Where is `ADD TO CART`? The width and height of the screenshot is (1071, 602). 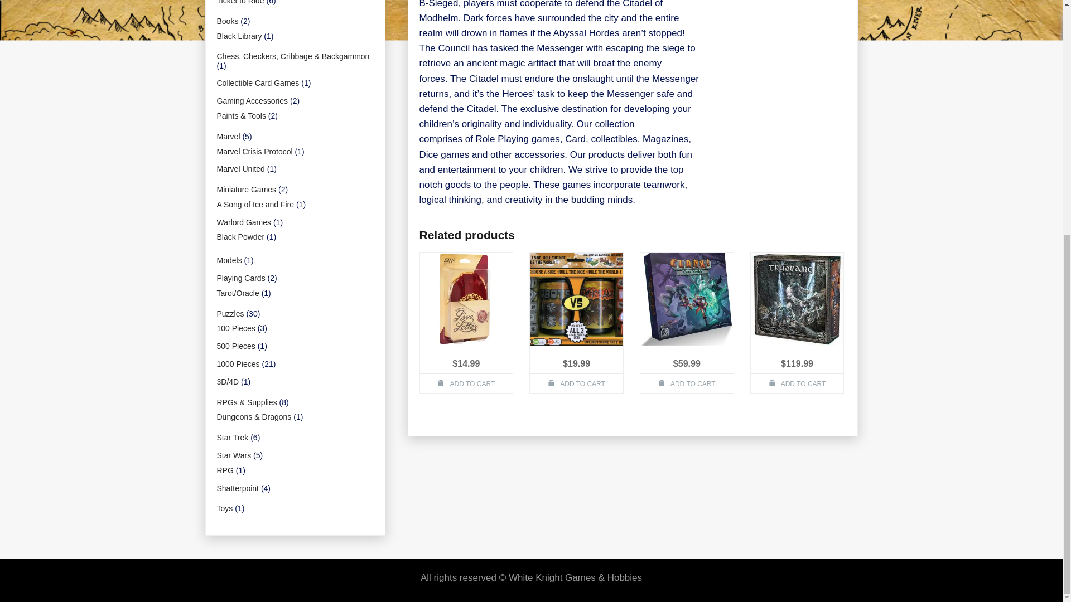
ADD TO CART is located at coordinates (577, 383).